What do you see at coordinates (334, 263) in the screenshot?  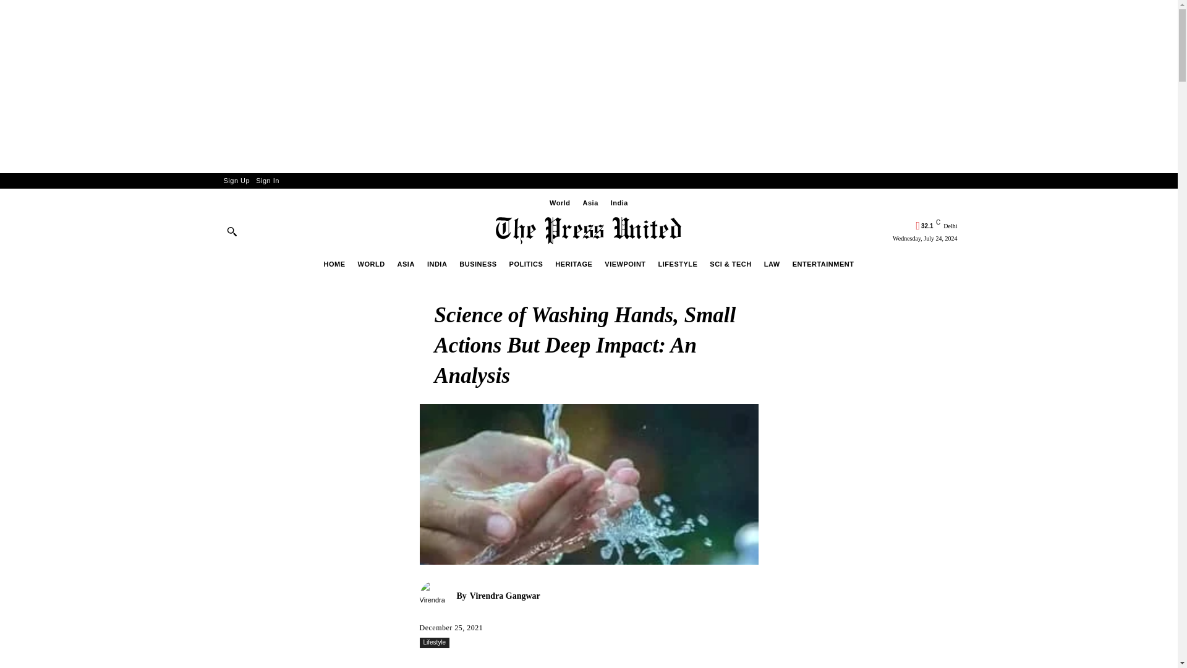 I see `HOME` at bounding box center [334, 263].